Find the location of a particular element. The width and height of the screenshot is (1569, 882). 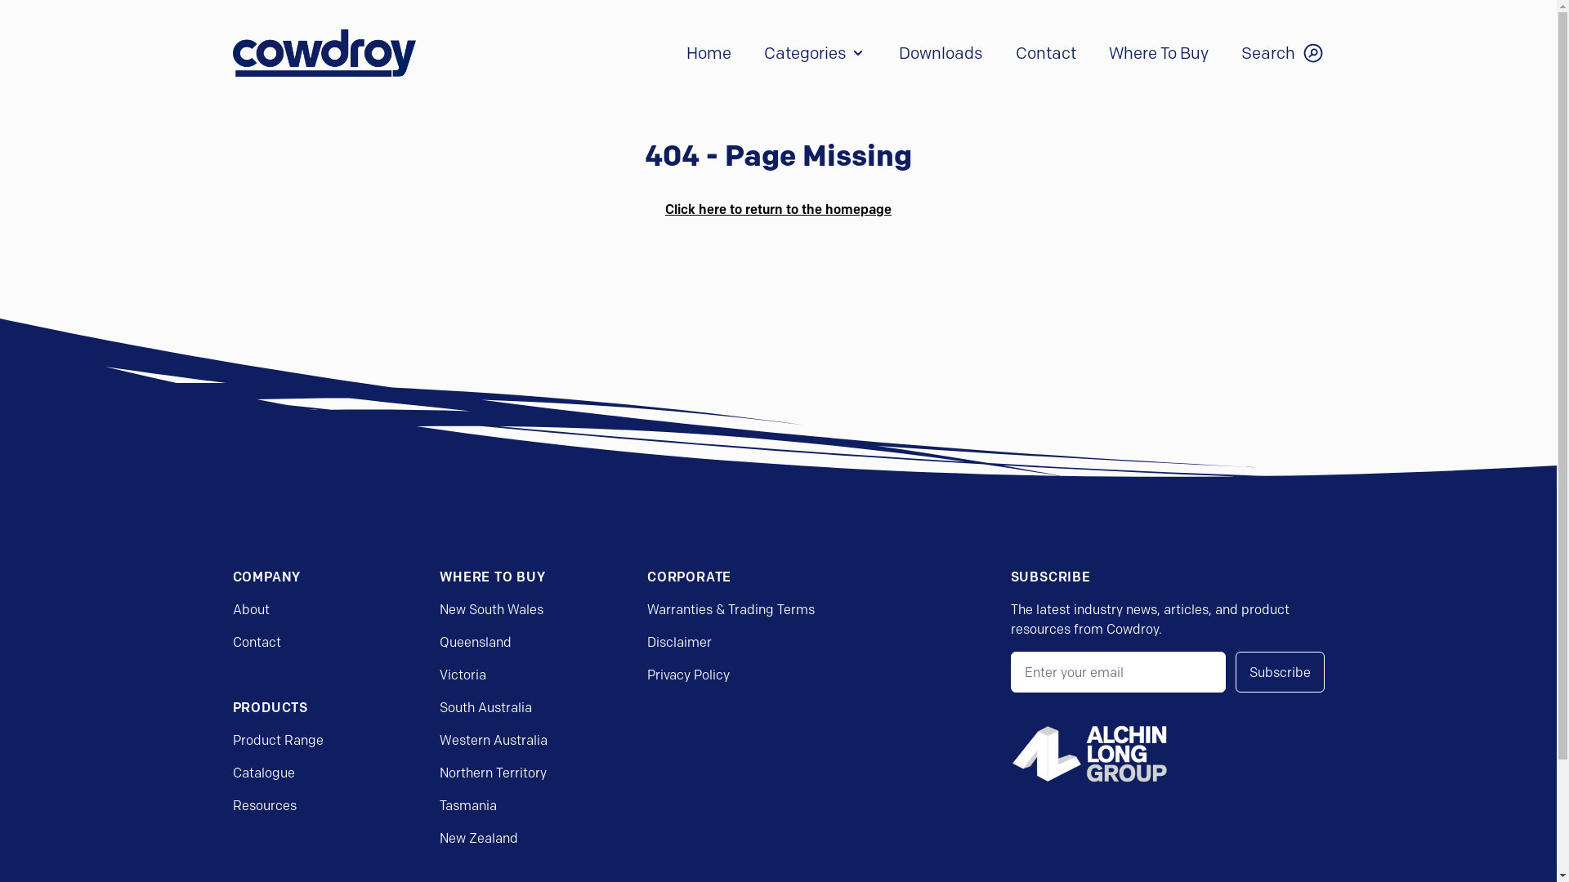

Catalogue is located at coordinates (263, 773).